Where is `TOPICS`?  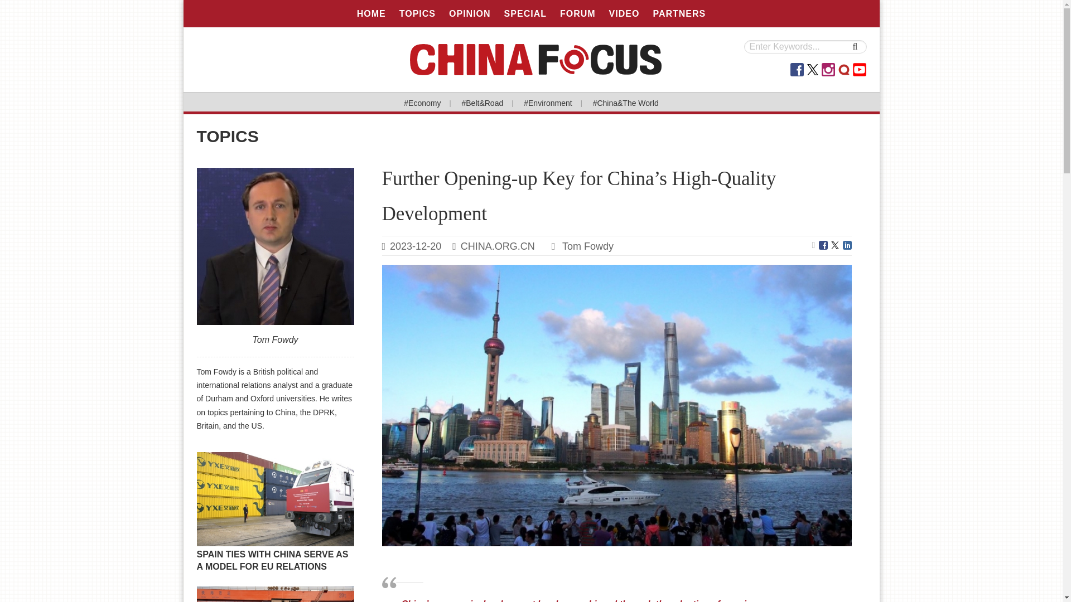 TOPICS is located at coordinates (417, 13).